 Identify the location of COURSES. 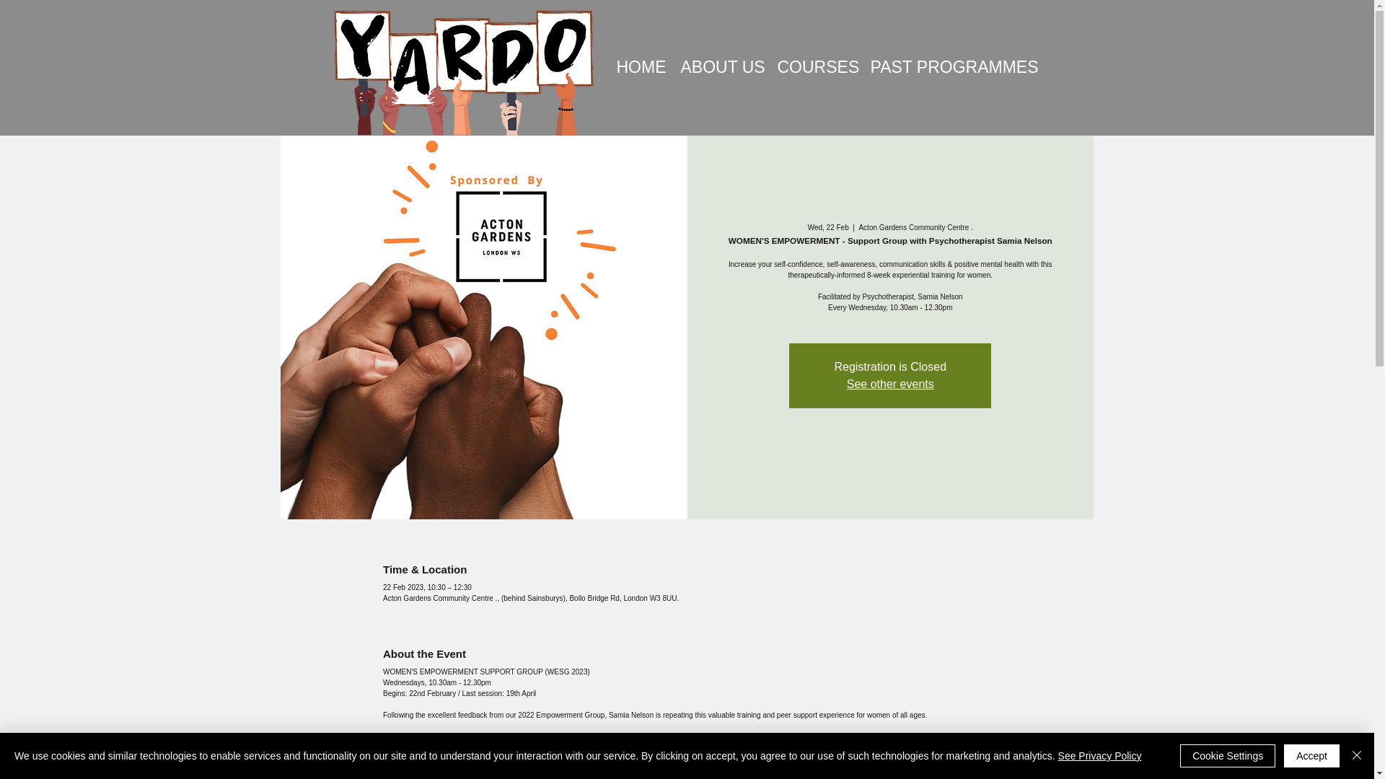
(812, 67).